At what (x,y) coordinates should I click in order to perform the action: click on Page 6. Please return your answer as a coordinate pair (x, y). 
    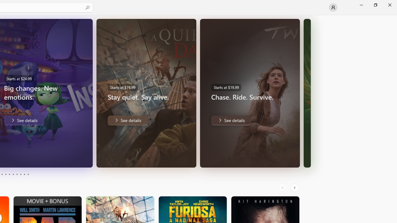
    Looking at the image, I should click on (13, 174).